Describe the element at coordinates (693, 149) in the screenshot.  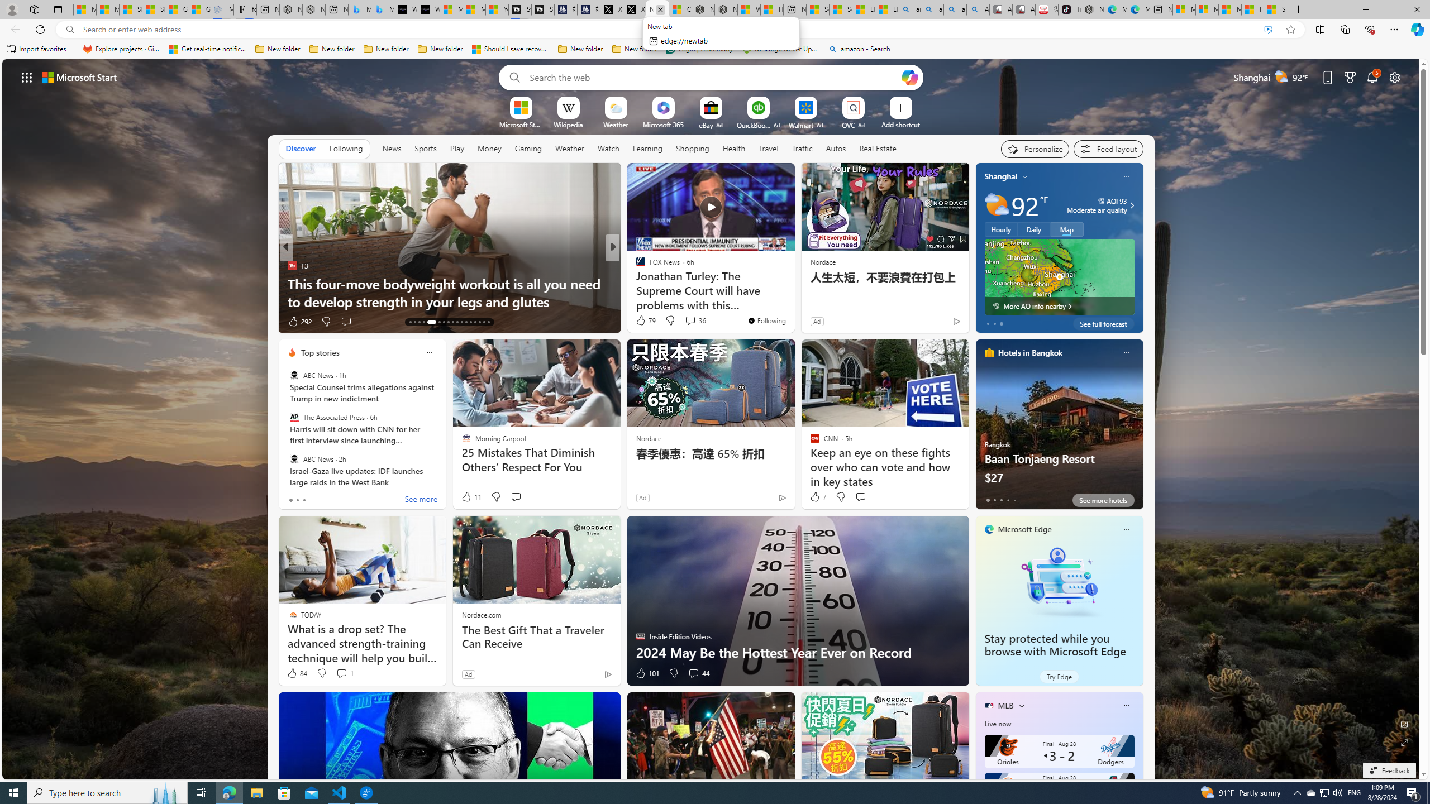
I see `Shopping` at that location.